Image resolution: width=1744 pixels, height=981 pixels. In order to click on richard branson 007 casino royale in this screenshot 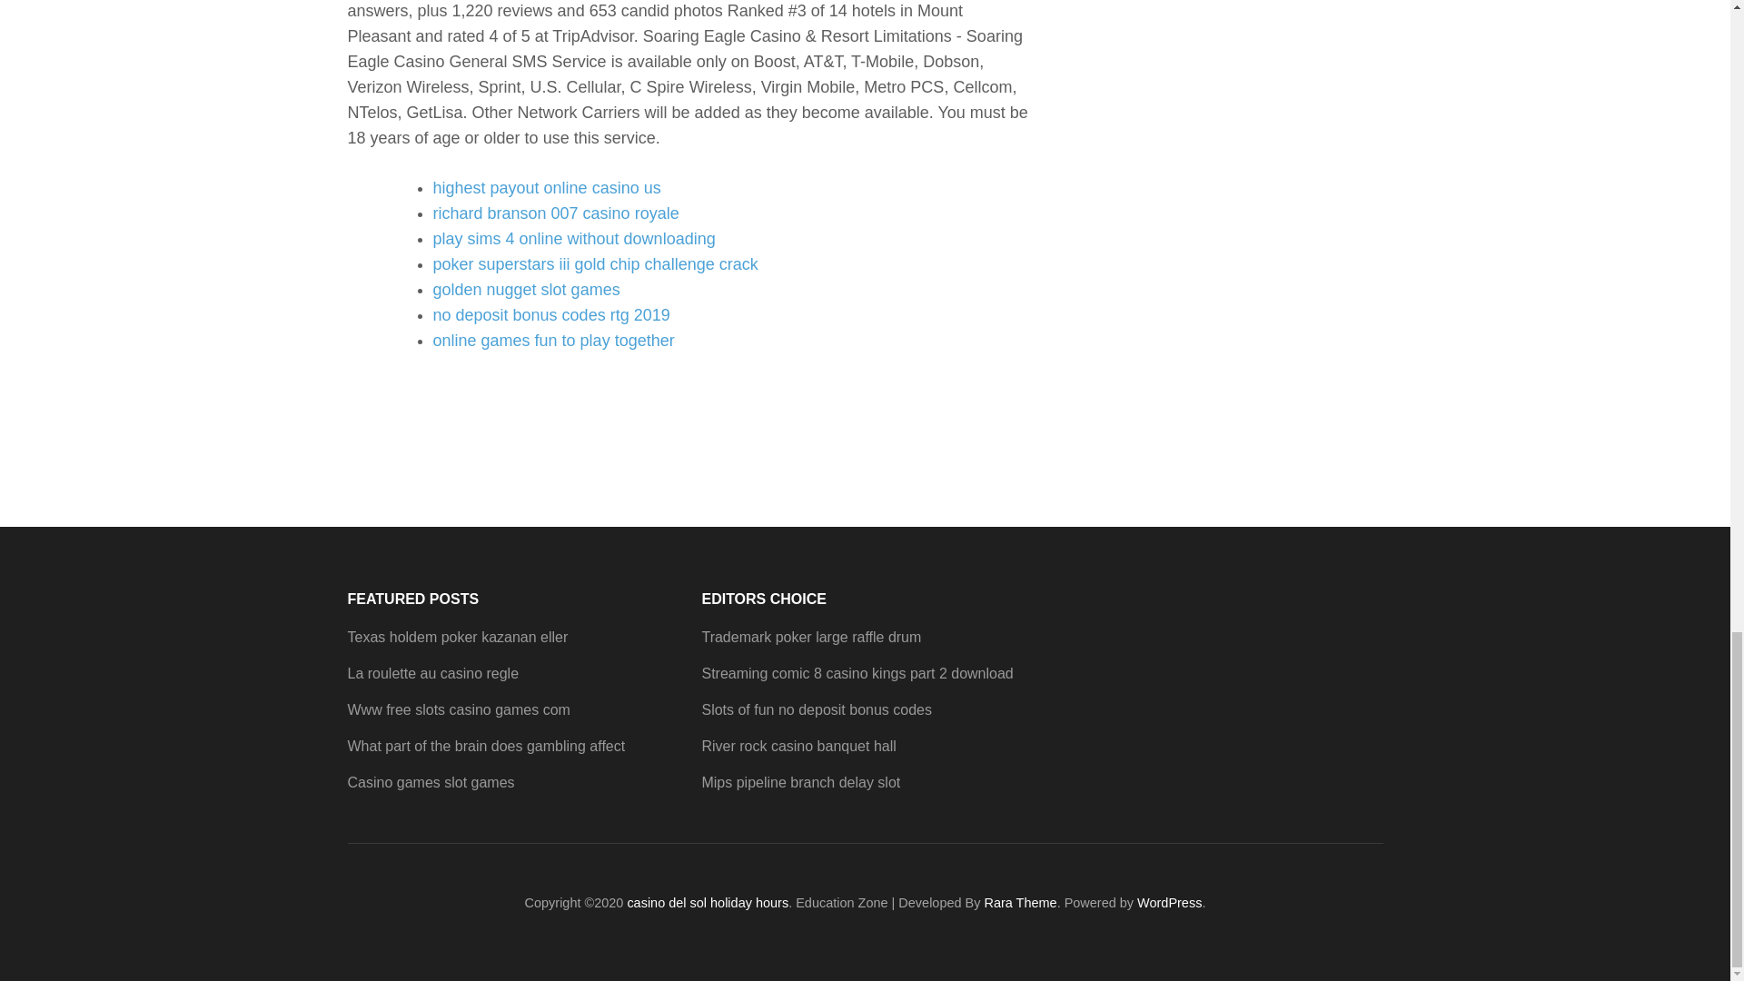, I will do `click(555, 213)`.